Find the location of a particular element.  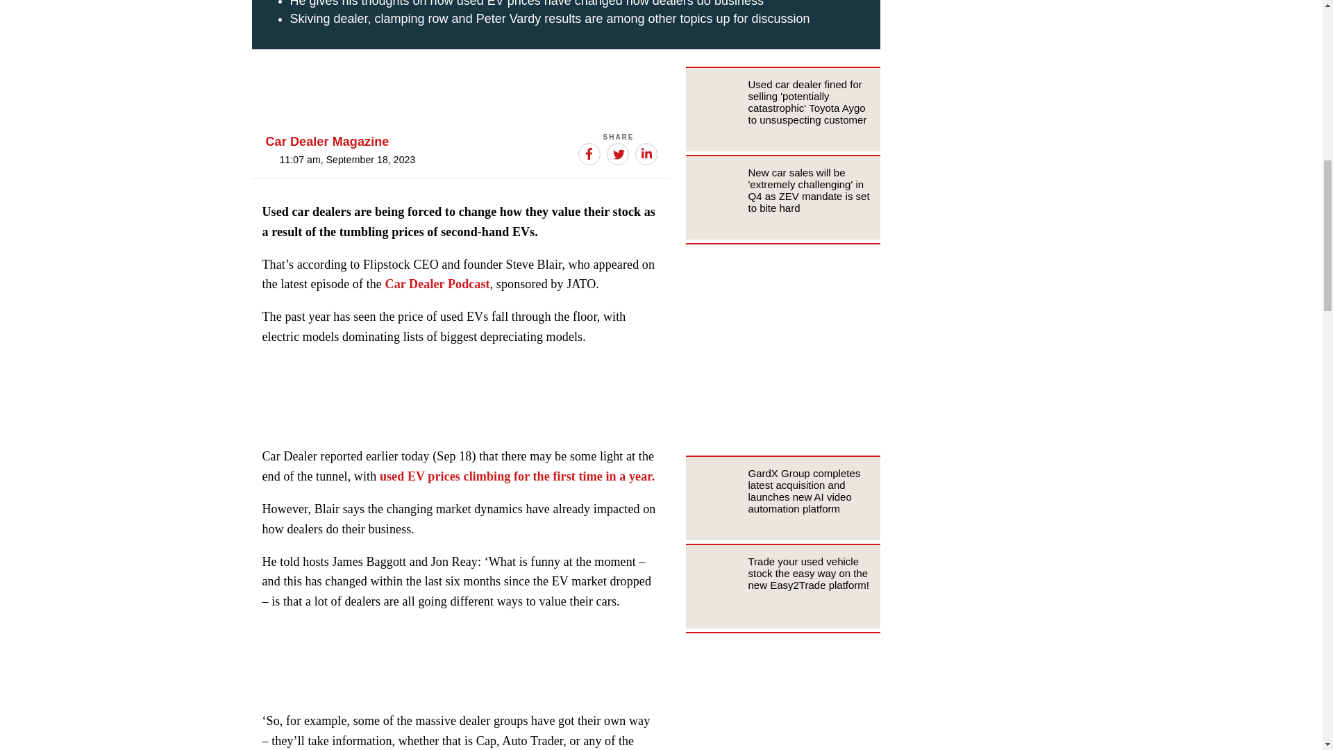

Car Dealer Podcast is located at coordinates (437, 283).